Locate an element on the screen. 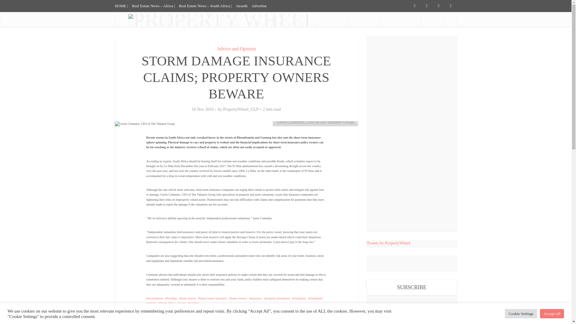  RESOURCES is located at coordinates (327, 19).